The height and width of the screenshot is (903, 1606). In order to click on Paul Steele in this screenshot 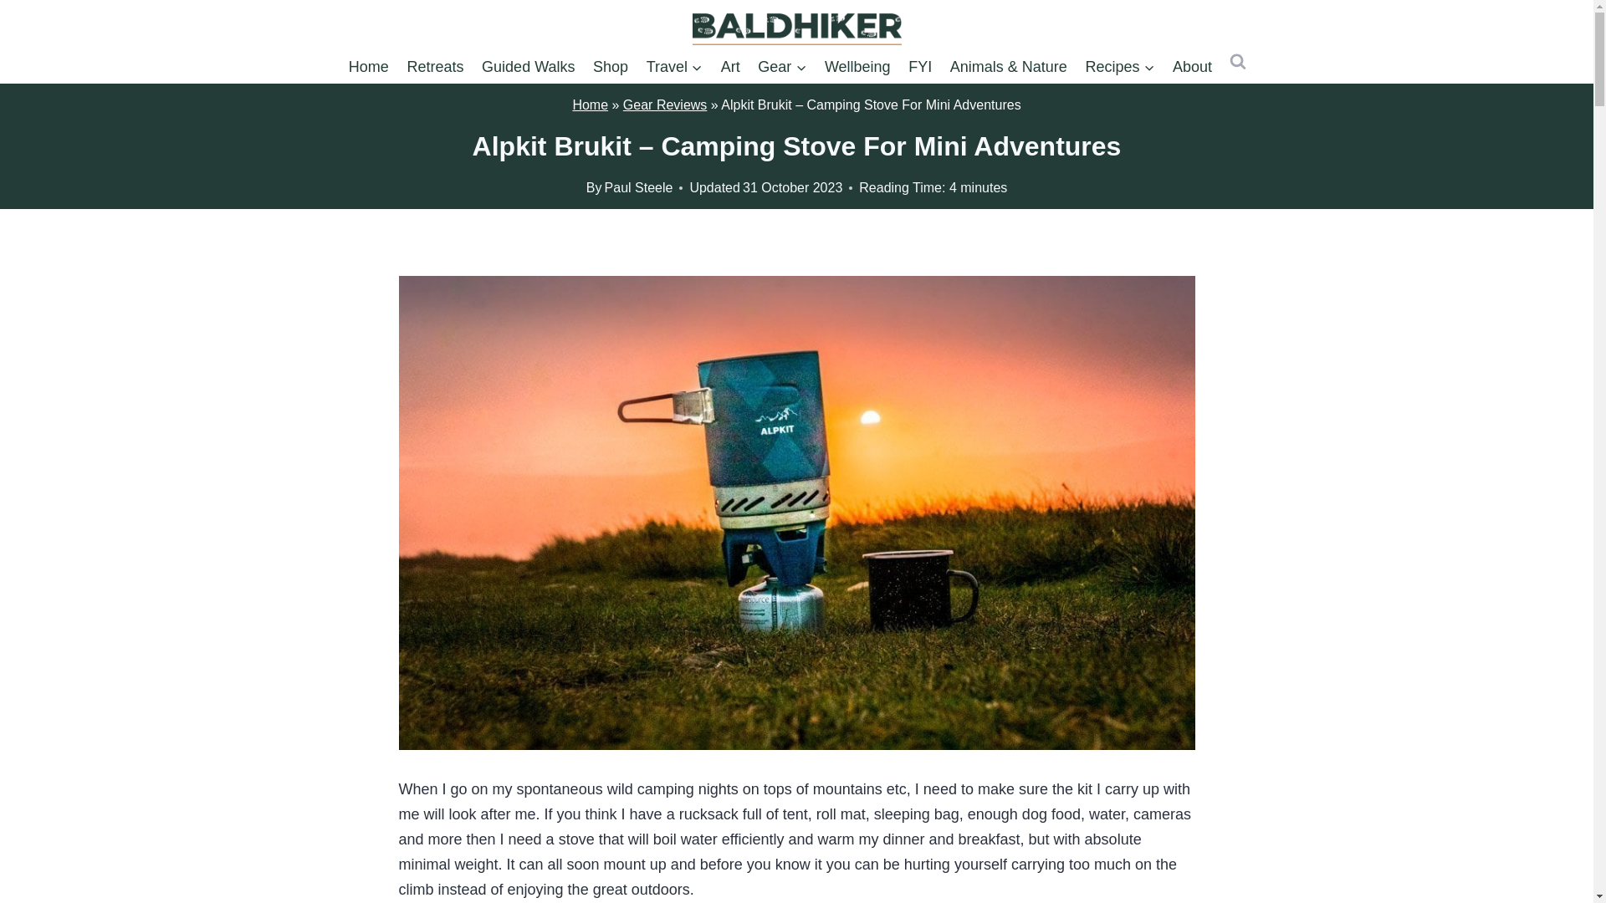, I will do `click(639, 187)`.